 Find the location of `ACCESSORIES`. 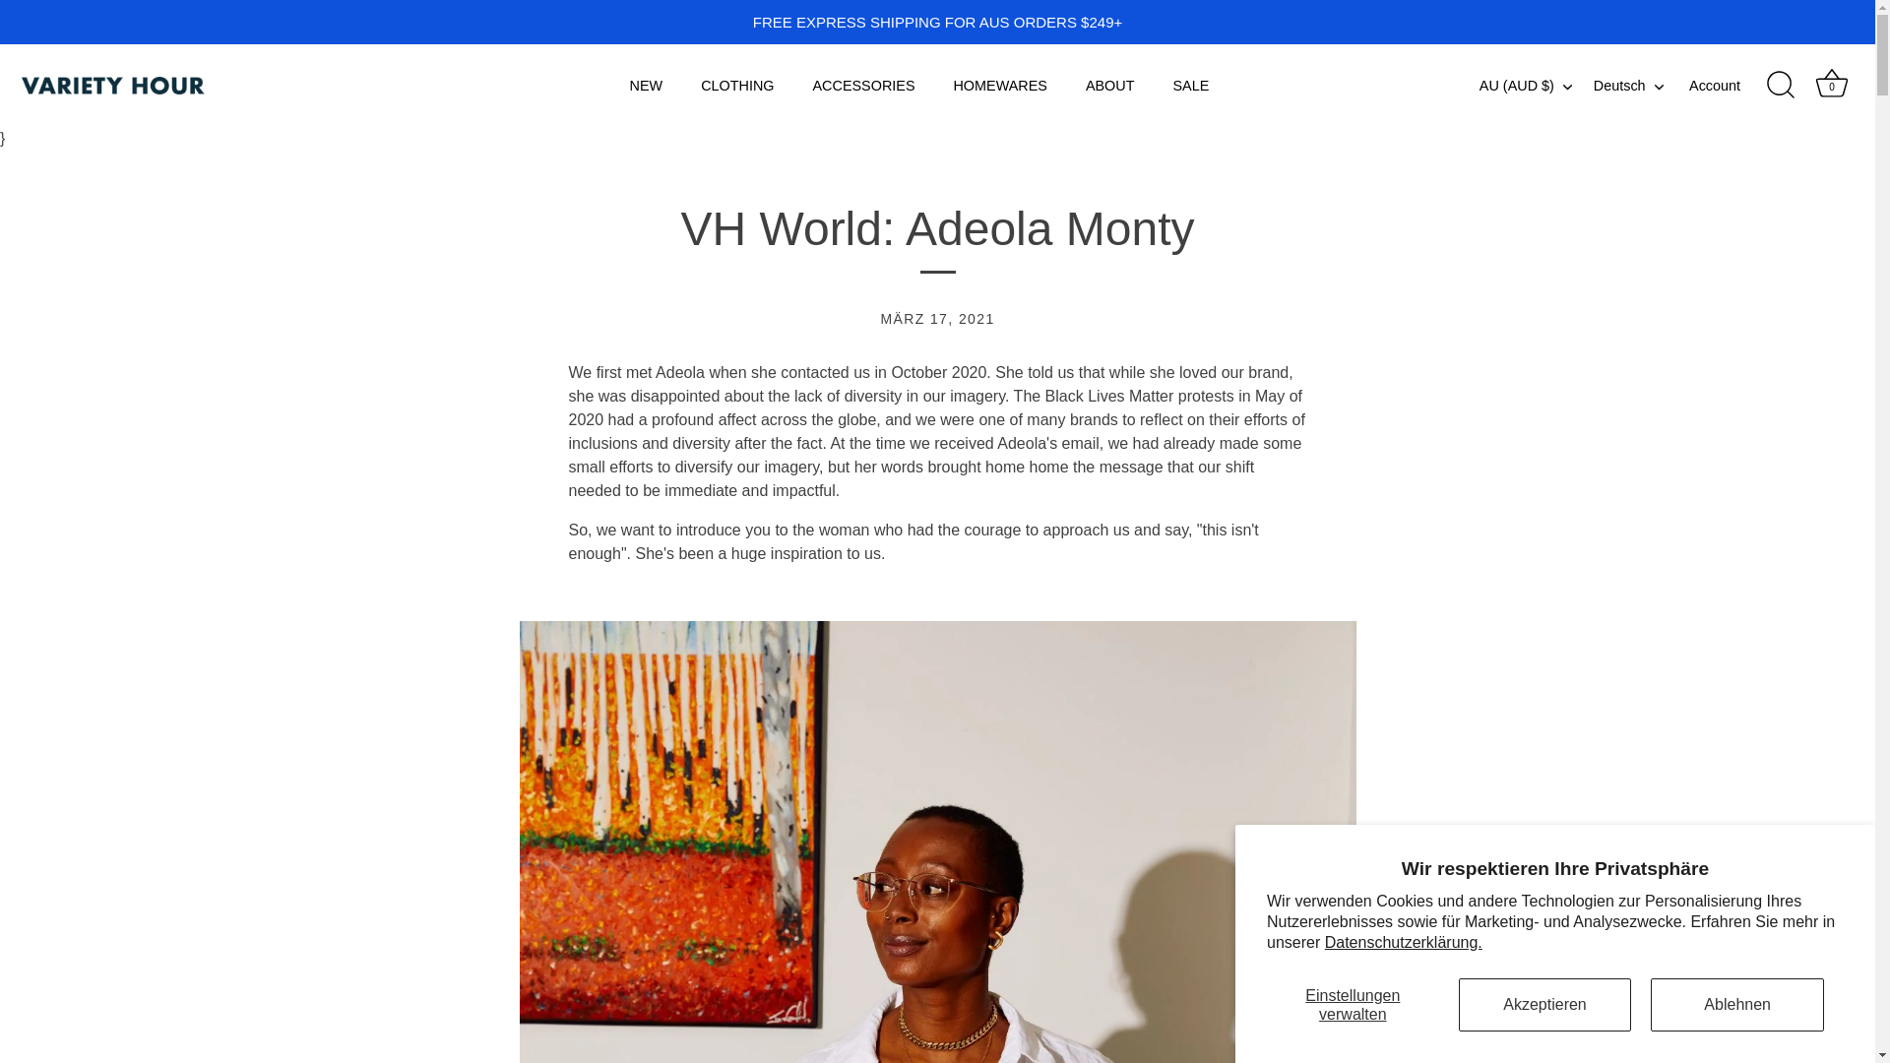

ACCESSORIES is located at coordinates (863, 85).